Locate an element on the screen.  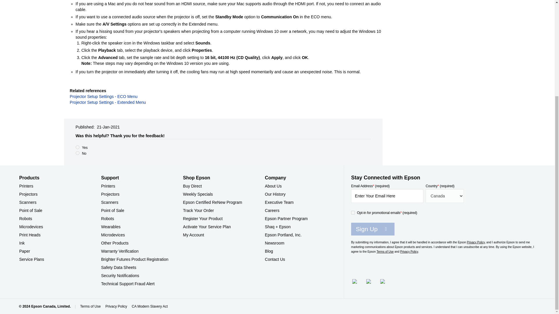
yes is located at coordinates (77, 147).